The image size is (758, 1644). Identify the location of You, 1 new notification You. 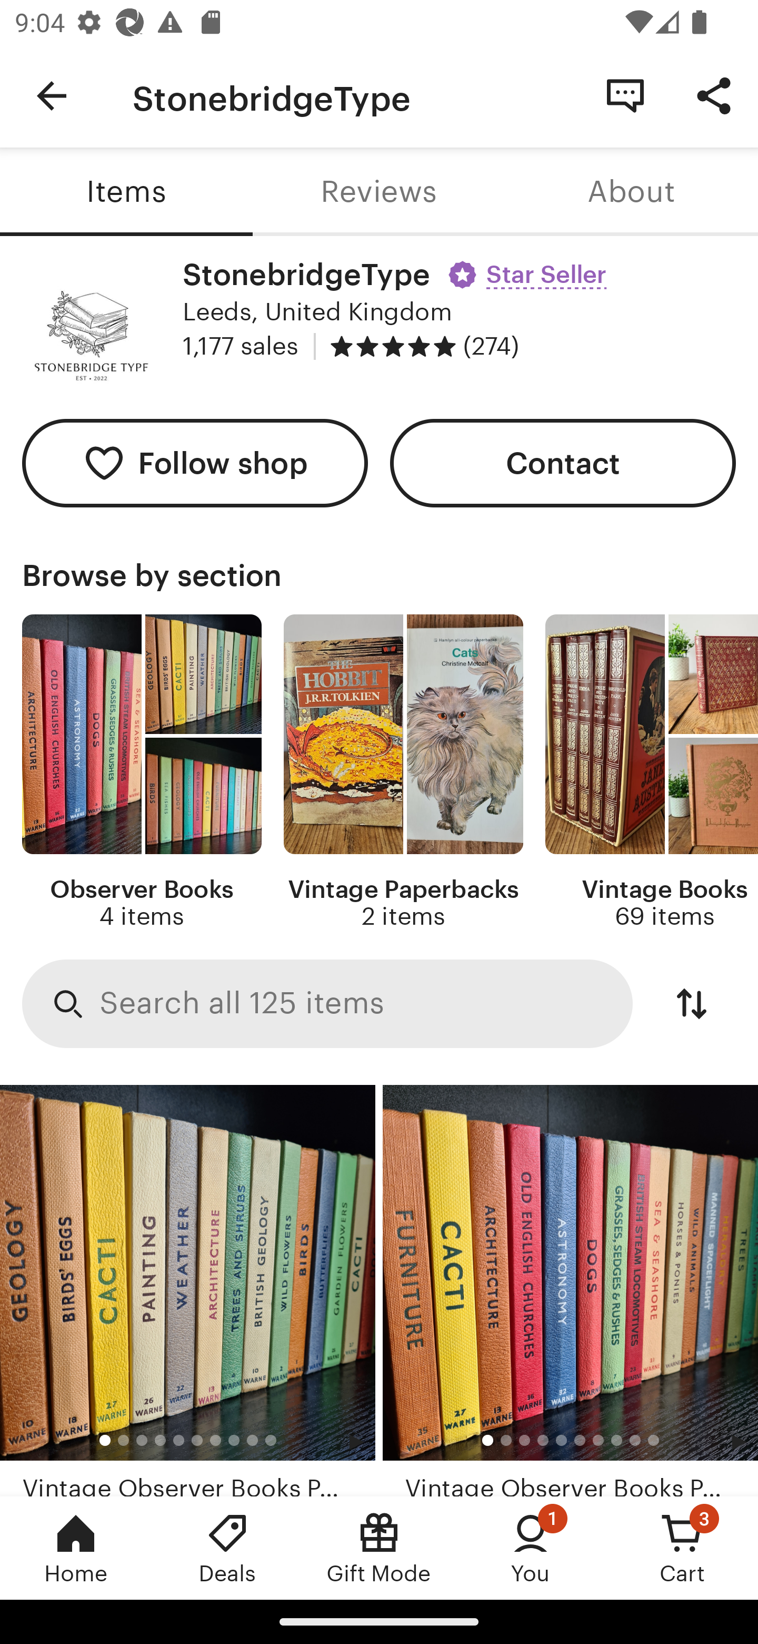
(531, 1548).